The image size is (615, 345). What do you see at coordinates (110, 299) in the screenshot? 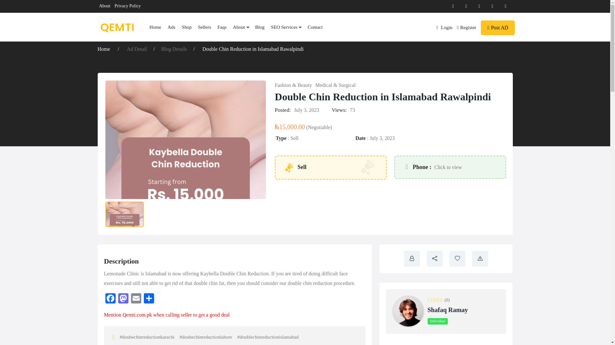
I see `Facebook` at bounding box center [110, 299].